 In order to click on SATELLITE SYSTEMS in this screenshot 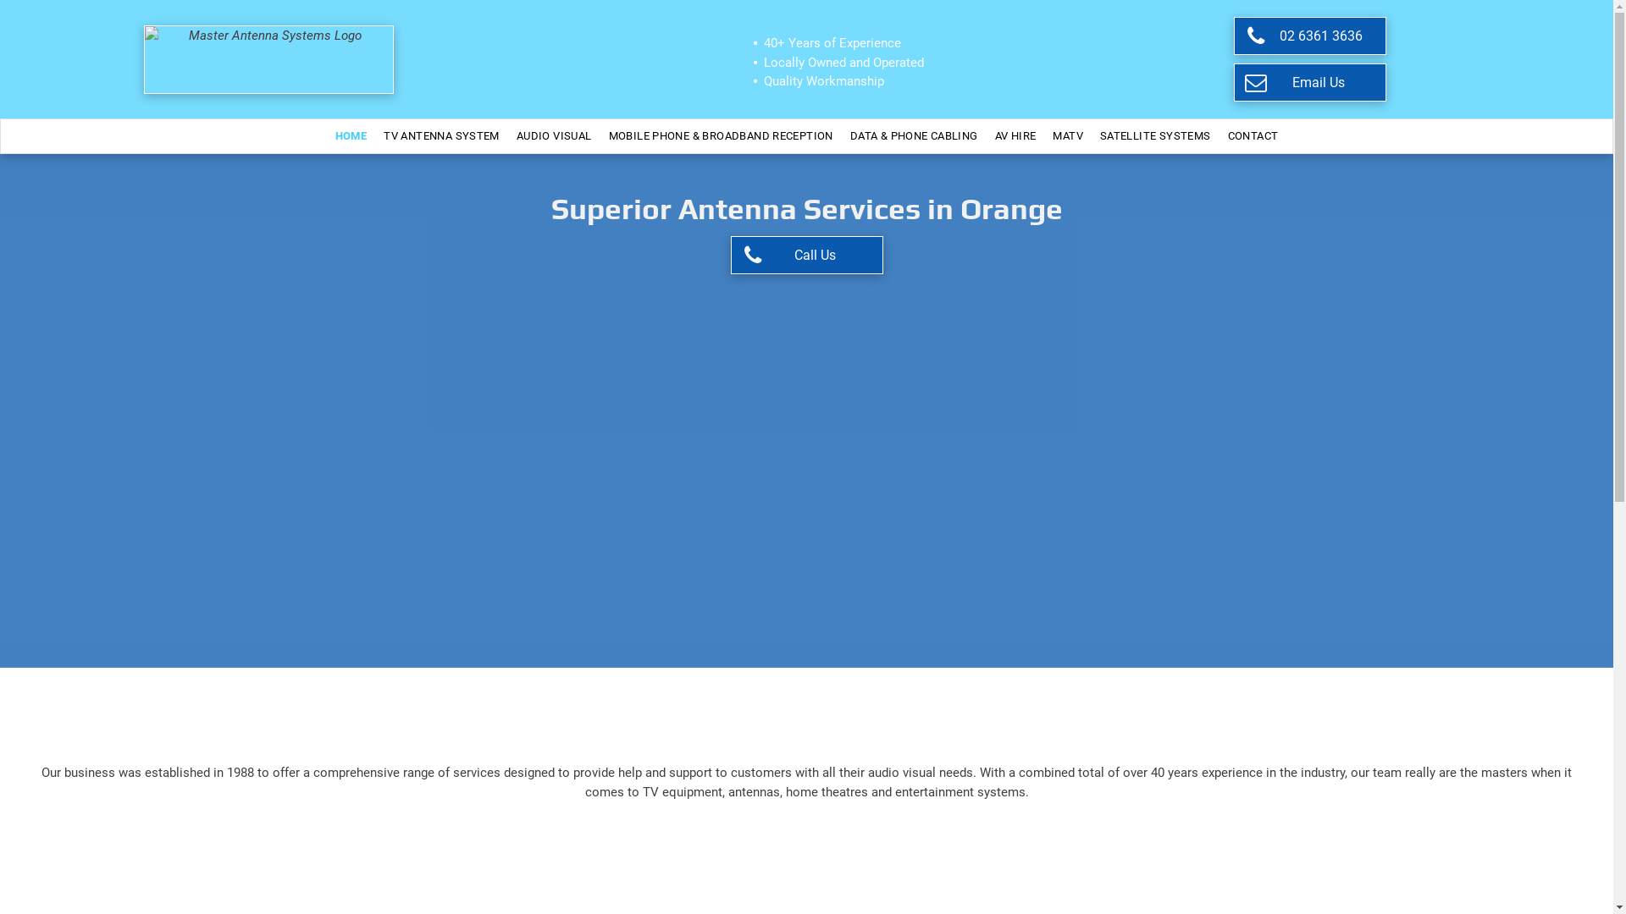, I will do `click(1155, 136)`.